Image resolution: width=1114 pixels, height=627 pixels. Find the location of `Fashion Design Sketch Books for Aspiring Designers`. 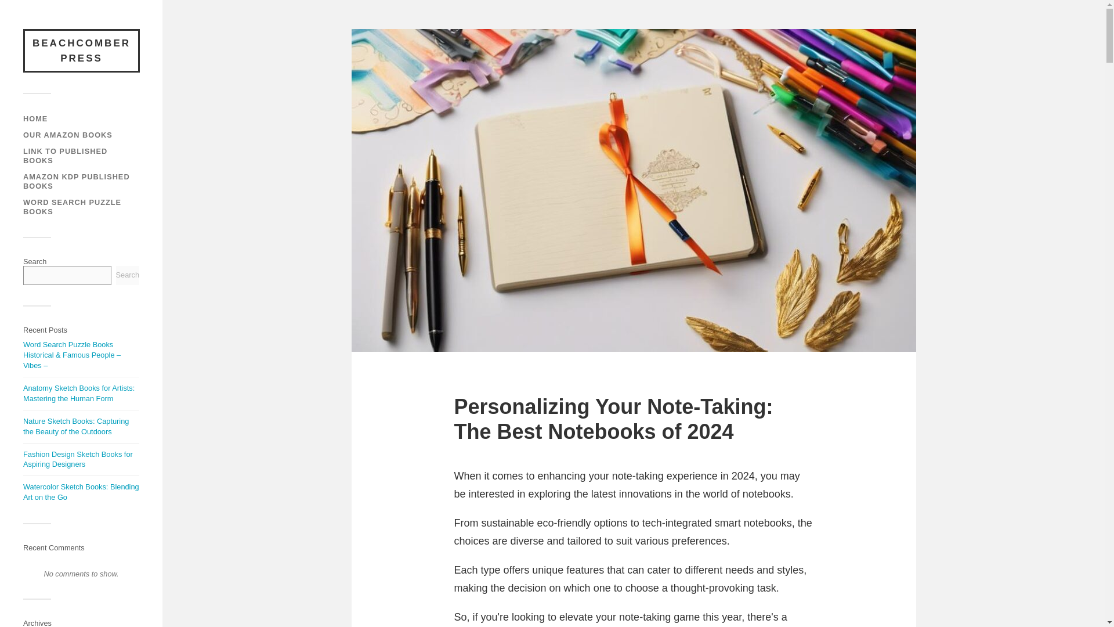

Fashion Design Sketch Books for Aspiring Designers is located at coordinates (78, 459).